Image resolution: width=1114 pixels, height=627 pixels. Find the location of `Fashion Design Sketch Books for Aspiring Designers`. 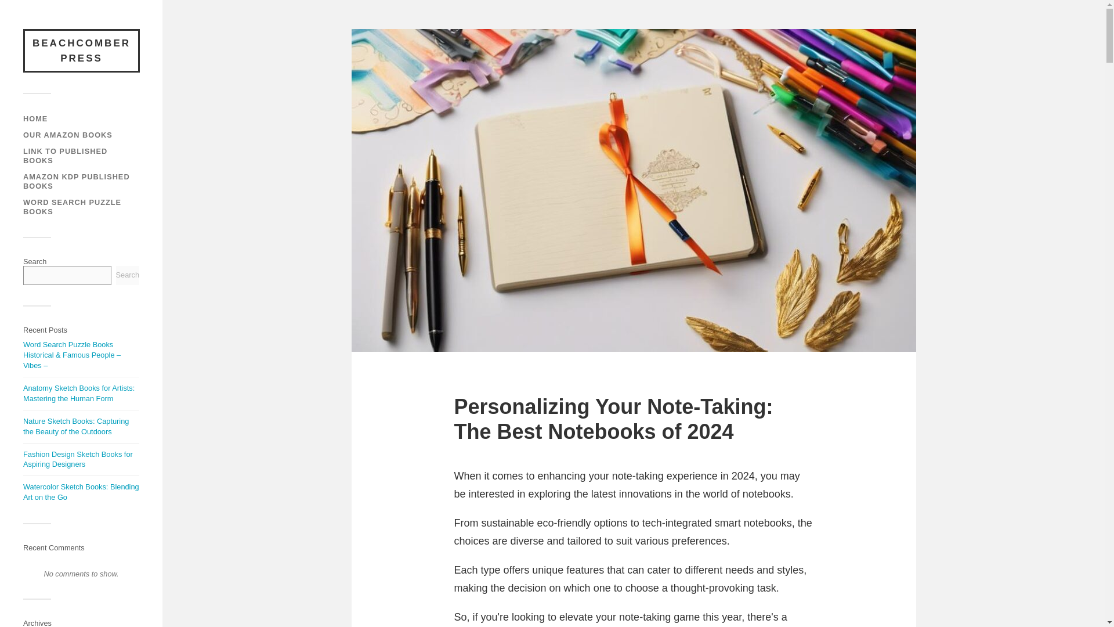

Fashion Design Sketch Books for Aspiring Designers is located at coordinates (78, 459).